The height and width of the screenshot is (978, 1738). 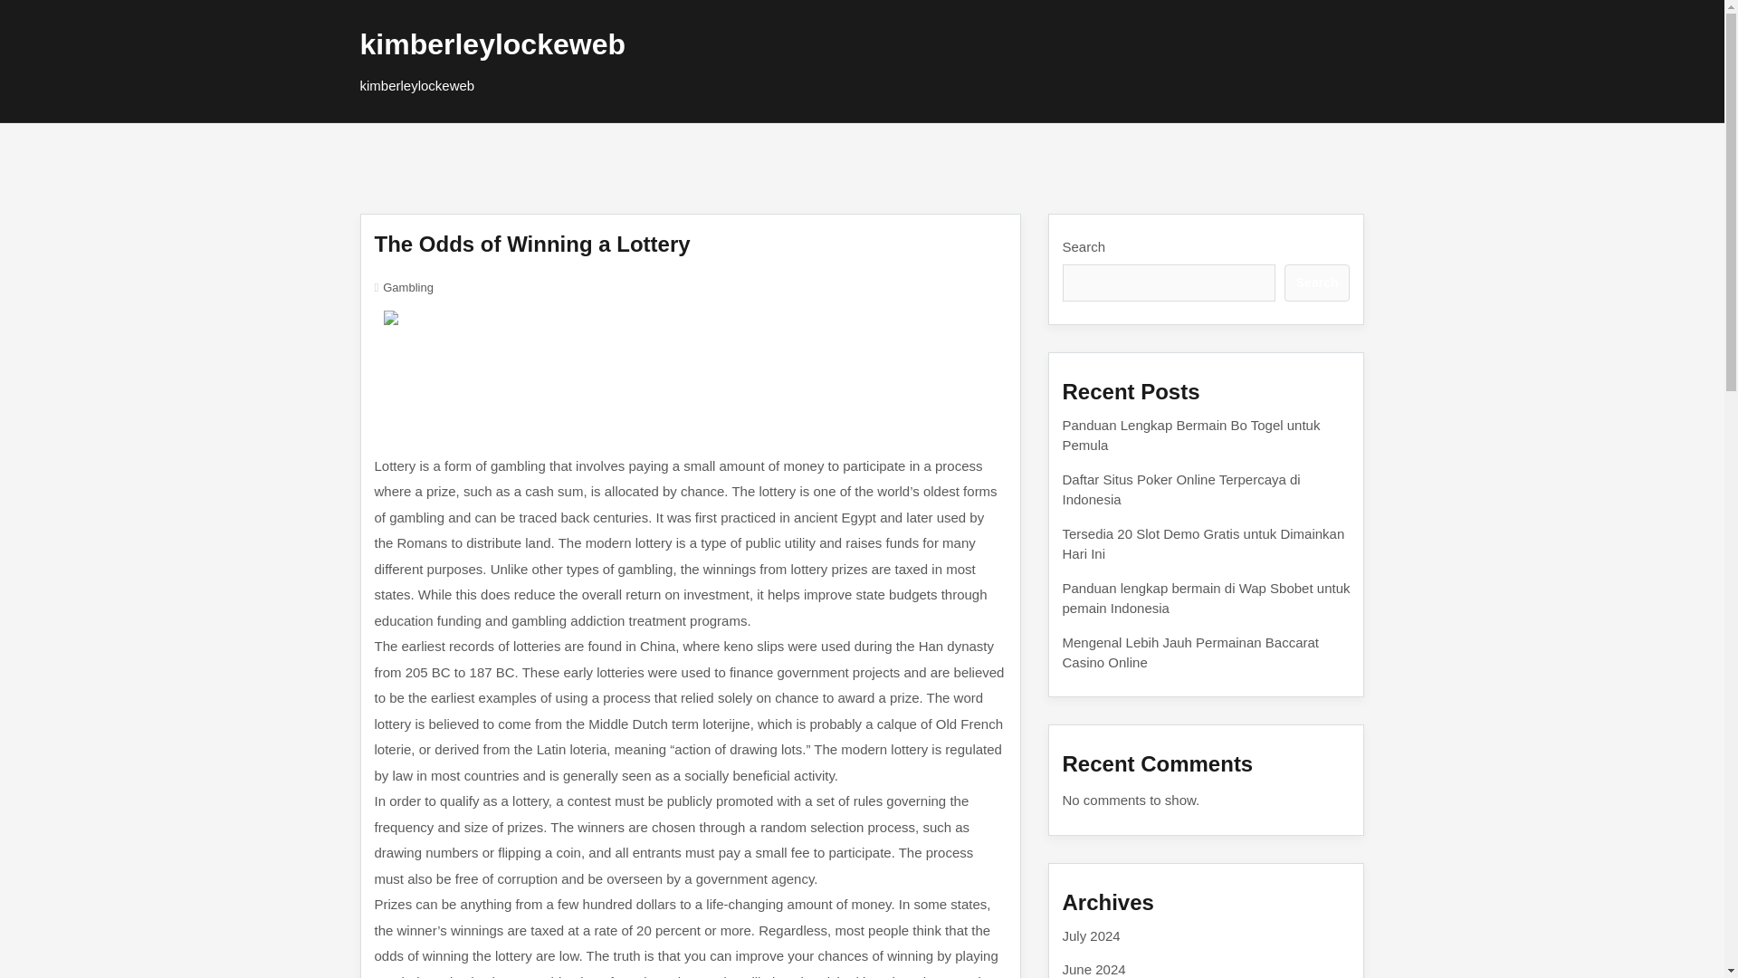 What do you see at coordinates (492, 43) in the screenshot?
I see `kimberleylockeweb` at bounding box center [492, 43].